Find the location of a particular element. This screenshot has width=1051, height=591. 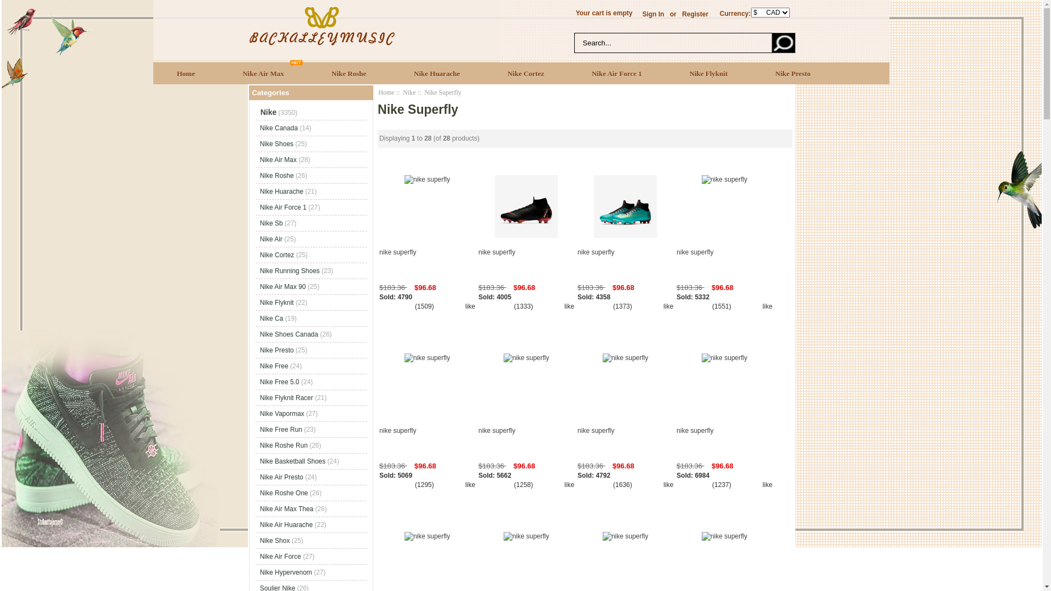

nike superfly is located at coordinates (625, 262).